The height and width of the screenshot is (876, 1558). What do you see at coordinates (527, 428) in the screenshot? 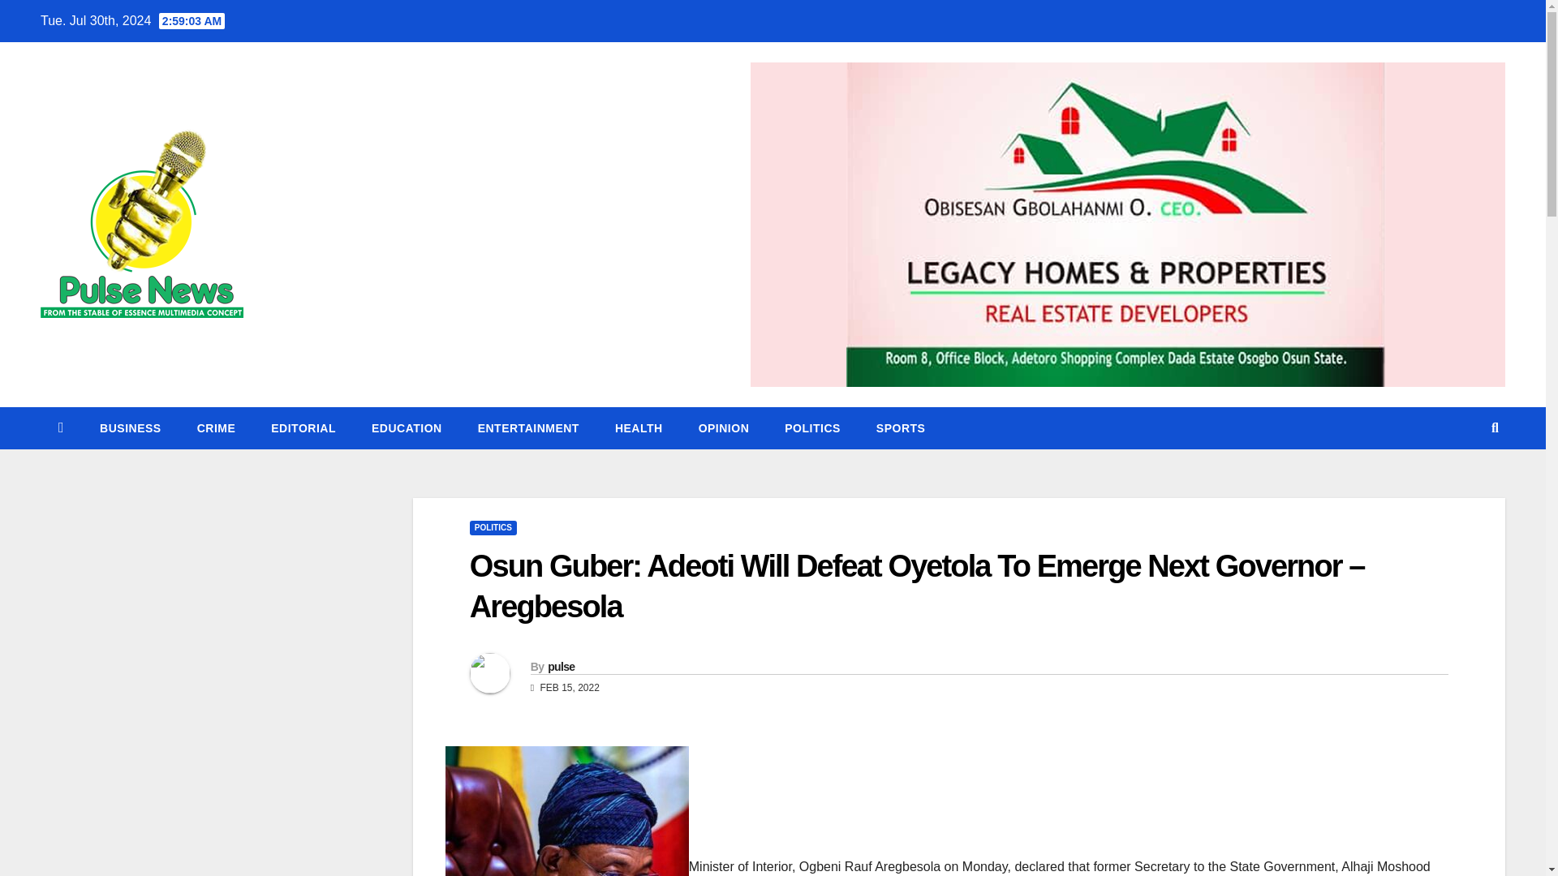
I see `Entertainment` at bounding box center [527, 428].